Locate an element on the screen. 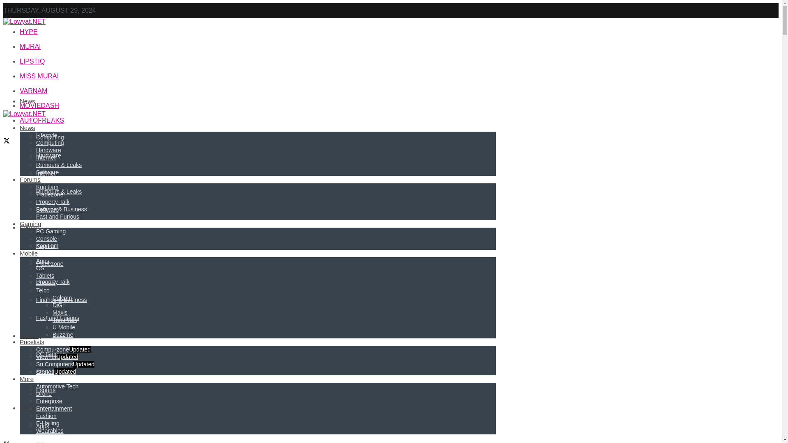  Property Talk is located at coordinates (53, 282).